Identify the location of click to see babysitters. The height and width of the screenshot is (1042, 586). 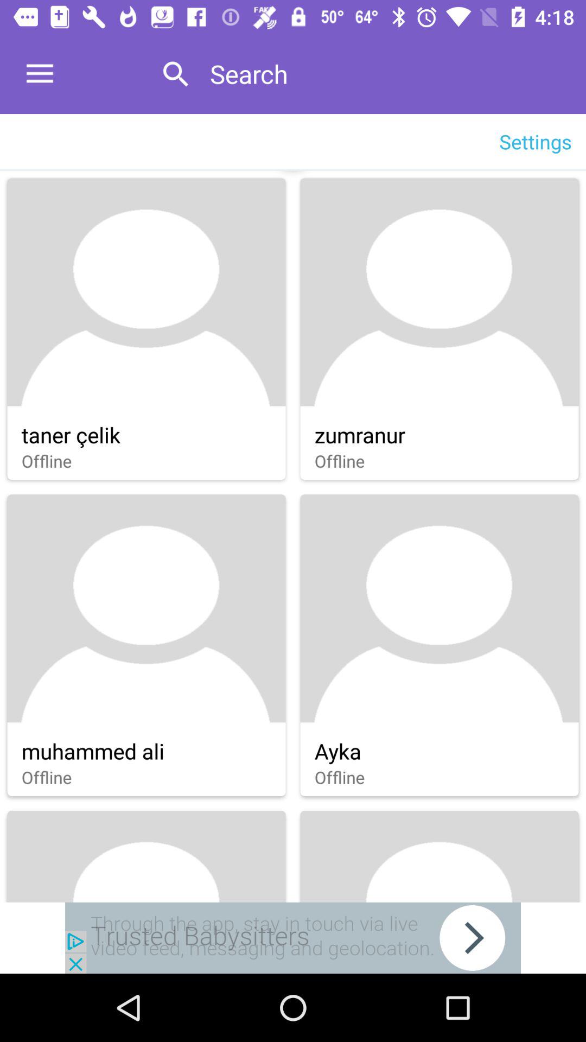
(293, 938).